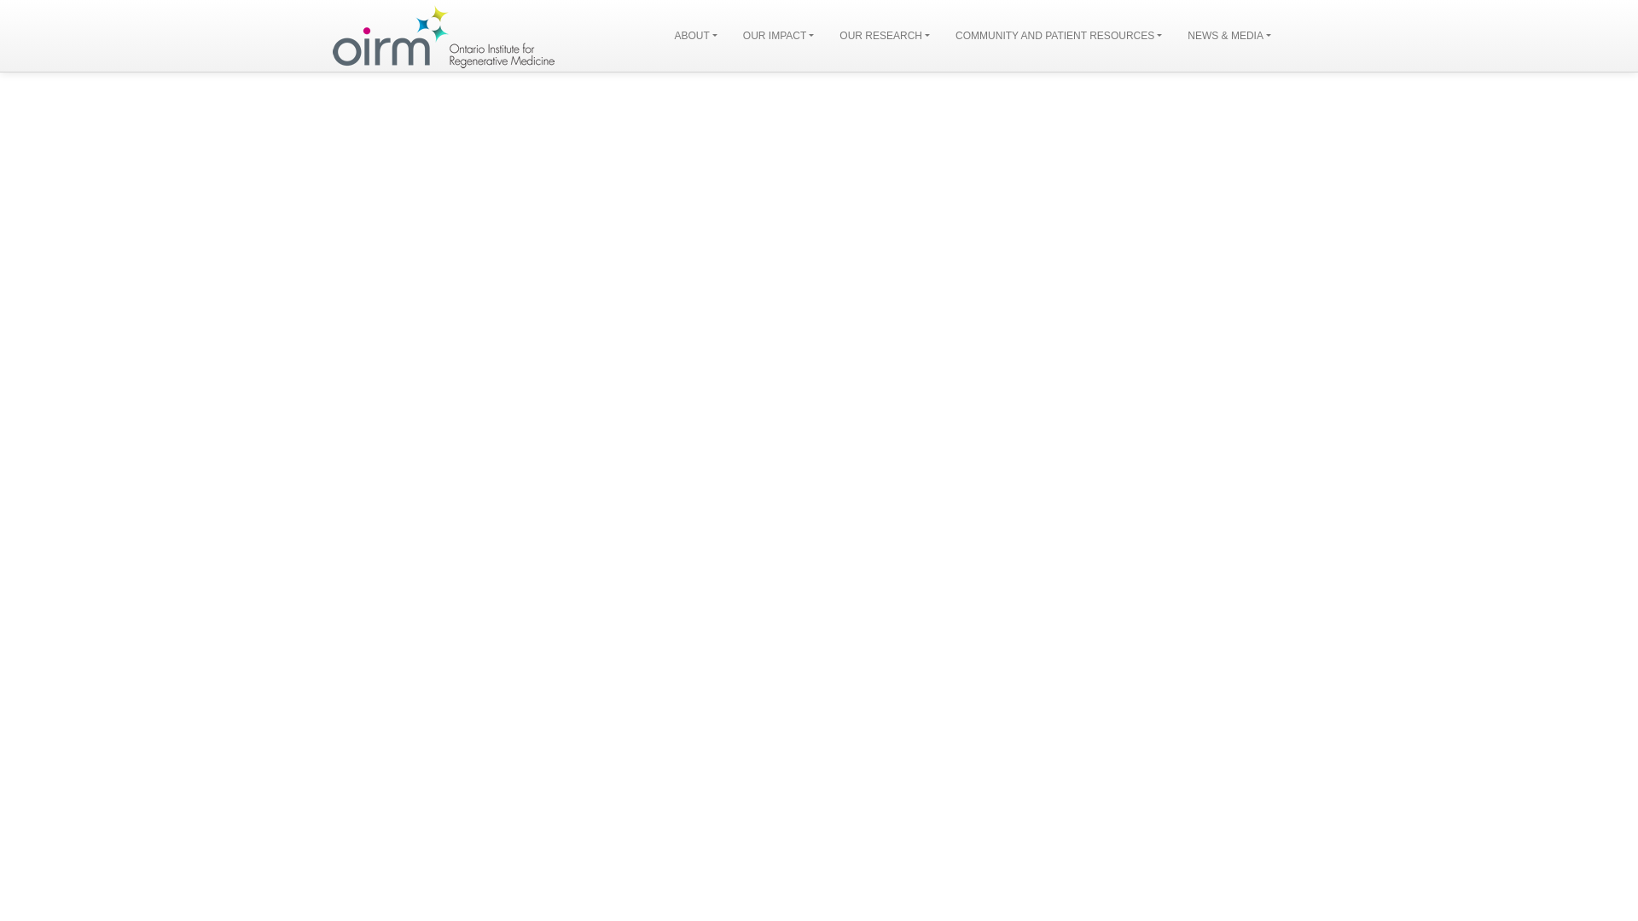  I want to click on OUR IMPACT, so click(778, 36).